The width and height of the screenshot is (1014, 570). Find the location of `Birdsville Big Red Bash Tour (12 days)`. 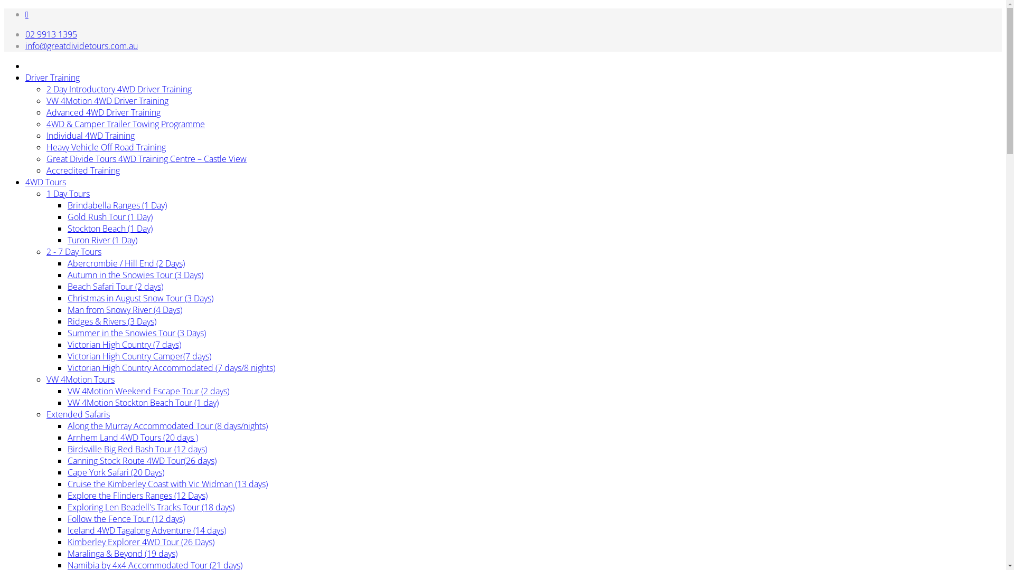

Birdsville Big Red Bash Tour (12 days) is located at coordinates (137, 449).